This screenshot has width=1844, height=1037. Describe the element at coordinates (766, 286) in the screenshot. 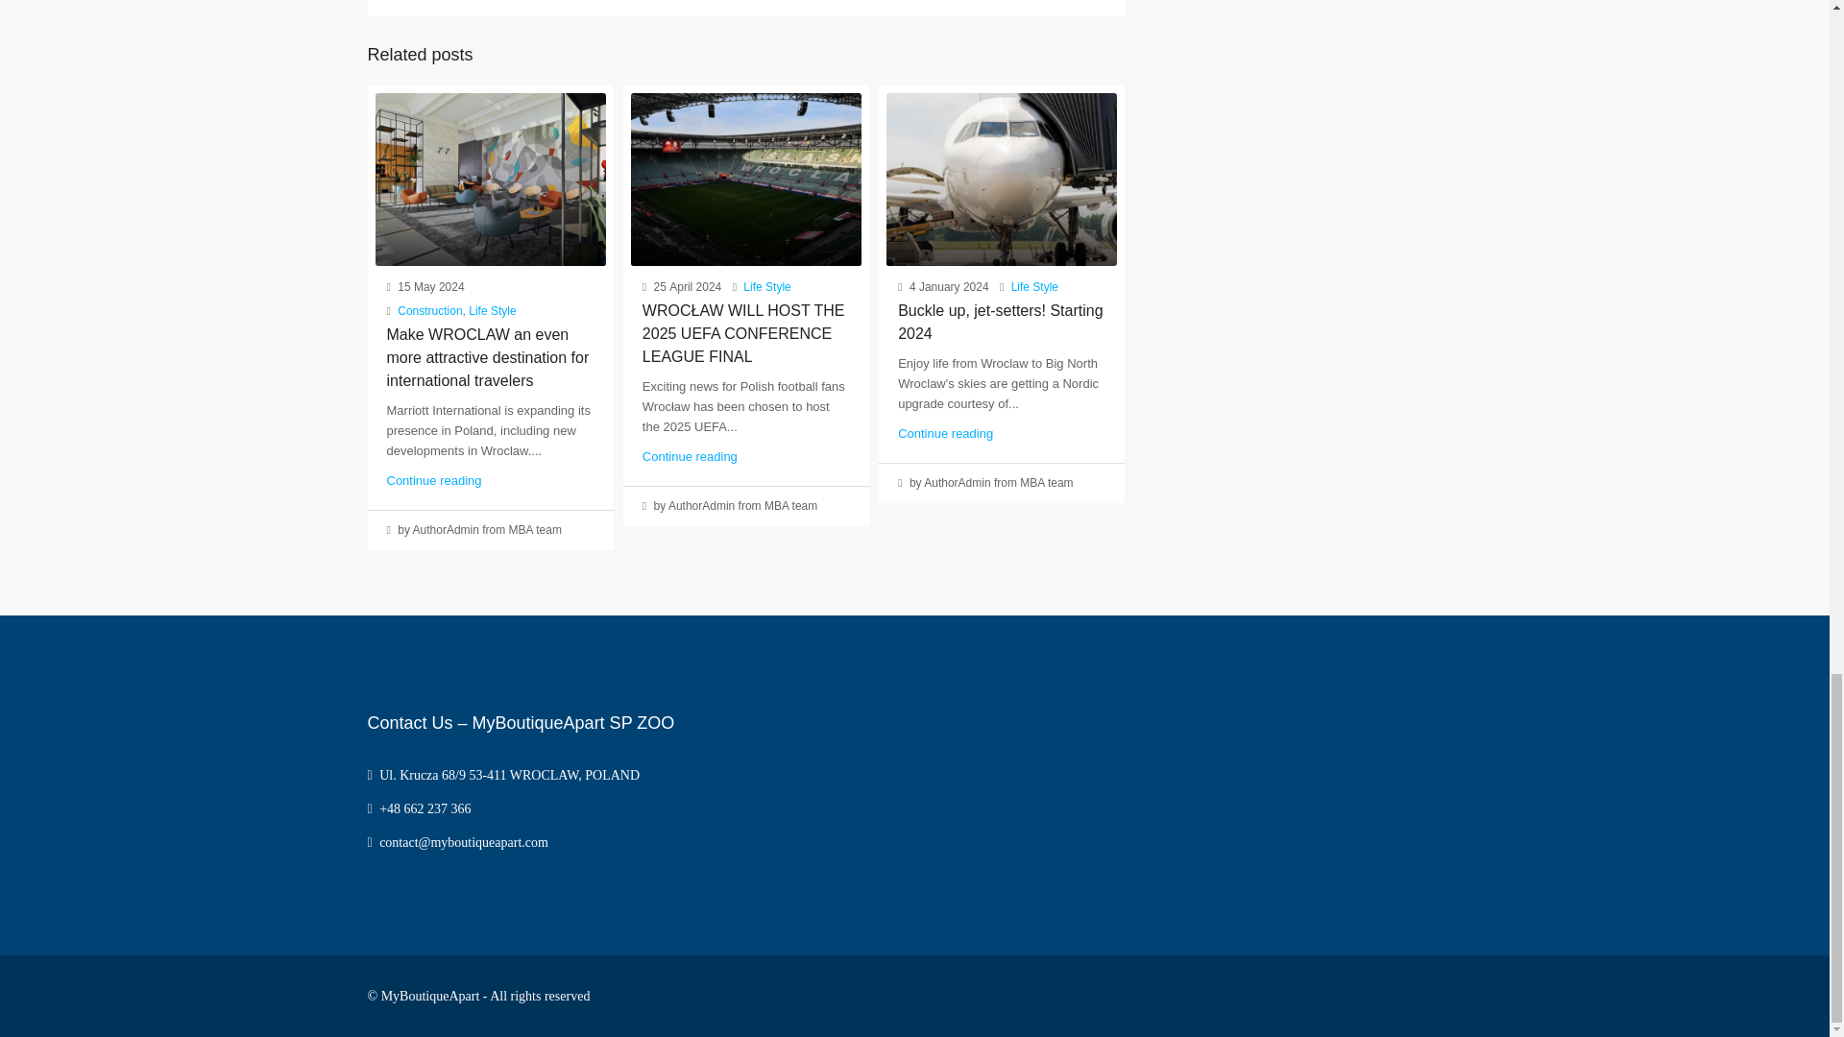

I see `Life Style` at that location.